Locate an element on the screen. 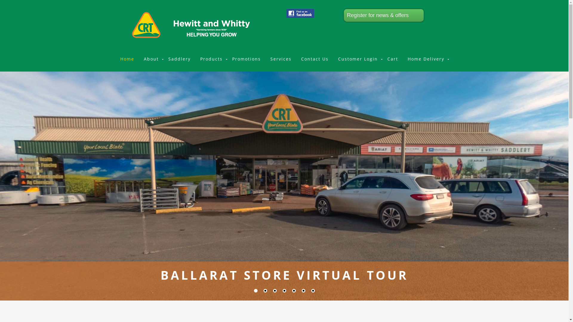 The height and width of the screenshot is (322, 573). Contact Us is located at coordinates (315, 59).